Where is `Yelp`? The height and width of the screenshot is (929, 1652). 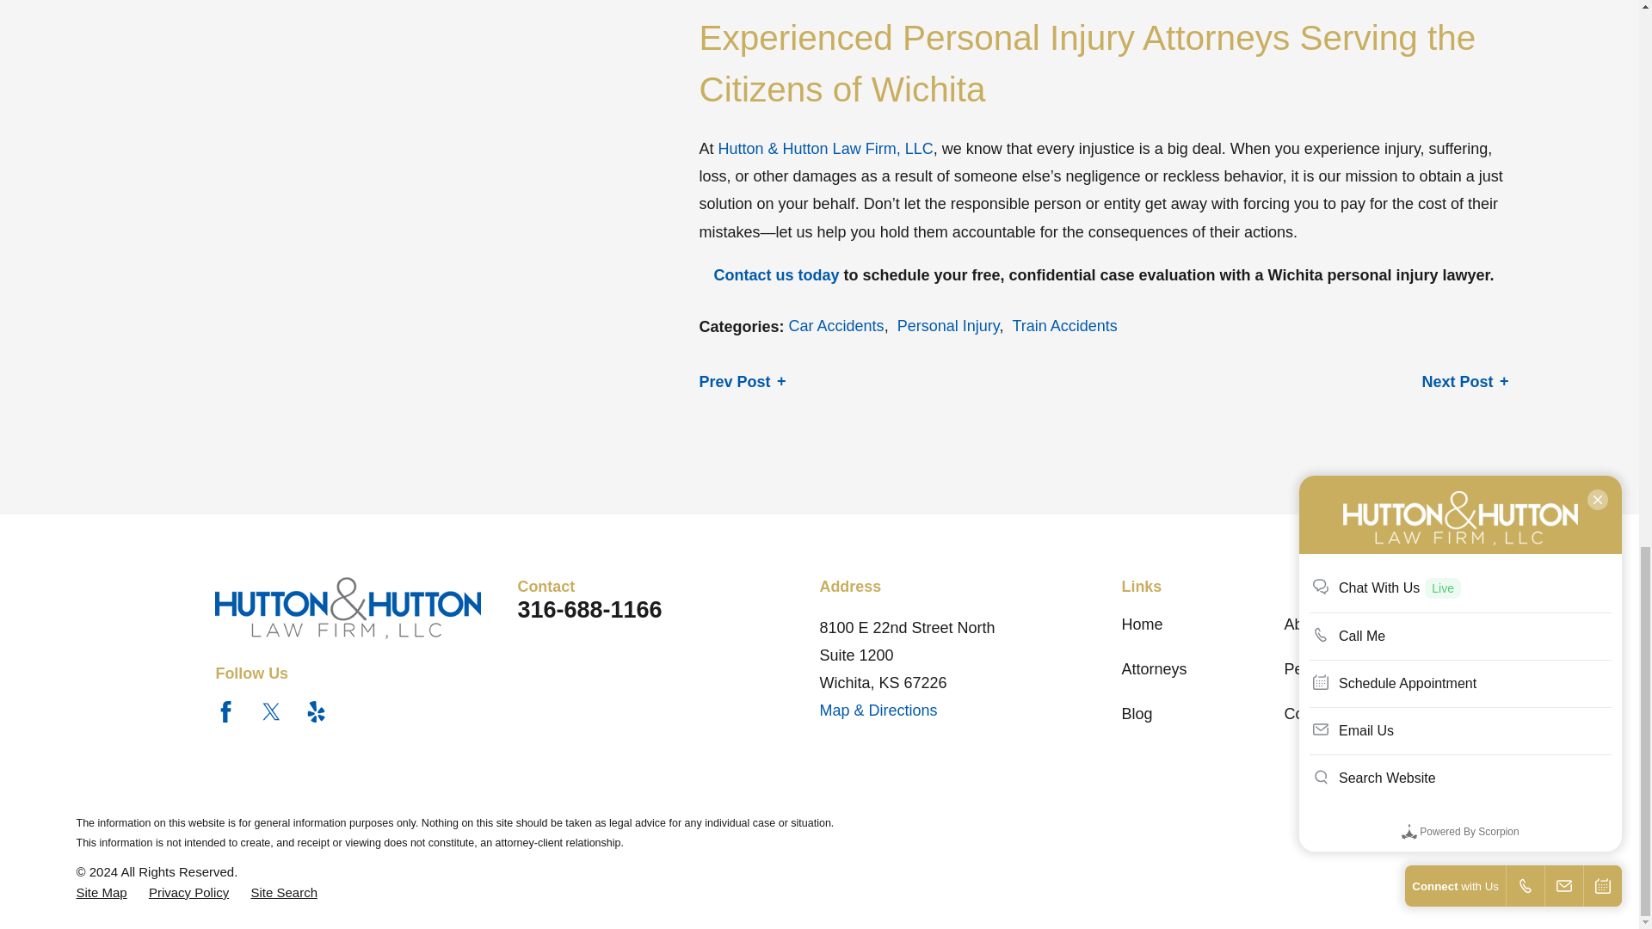 Yelp is located at coordinates (317, 712).